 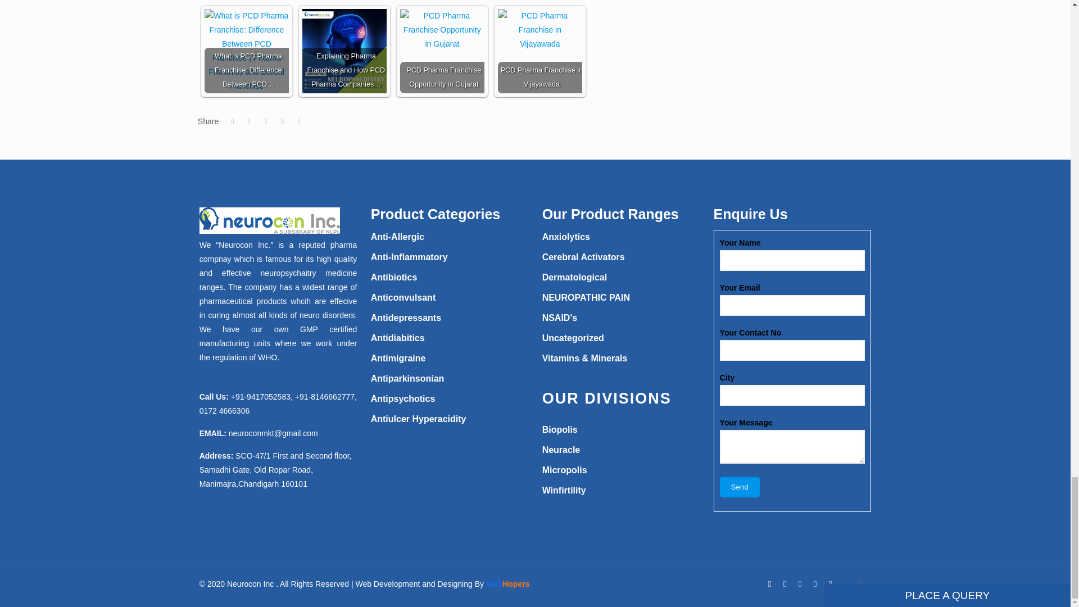 I want to click on PCD Pharma Franchise Opportunity in Gujarat, so click(x=442, y=30).